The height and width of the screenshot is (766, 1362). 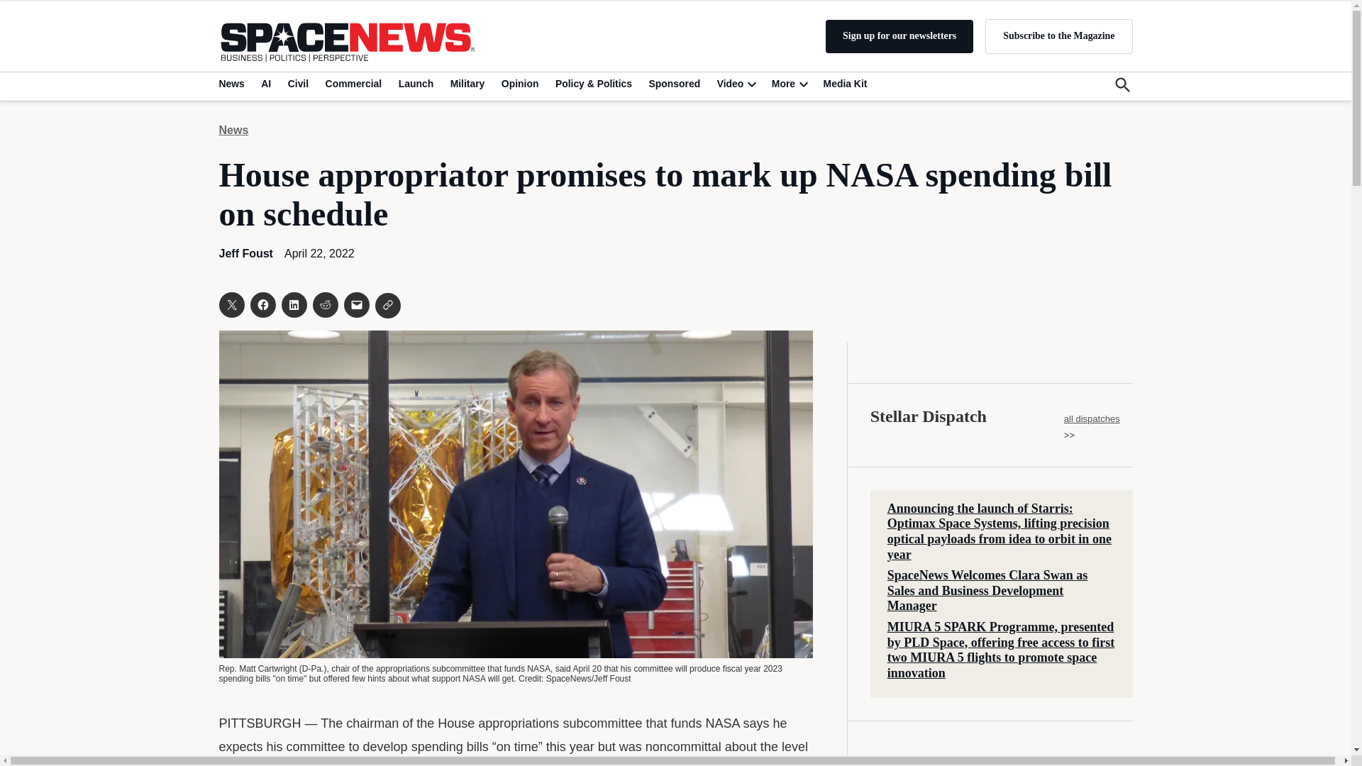 I want to click on Click to share on Facebook, so click(x=262, y=305).